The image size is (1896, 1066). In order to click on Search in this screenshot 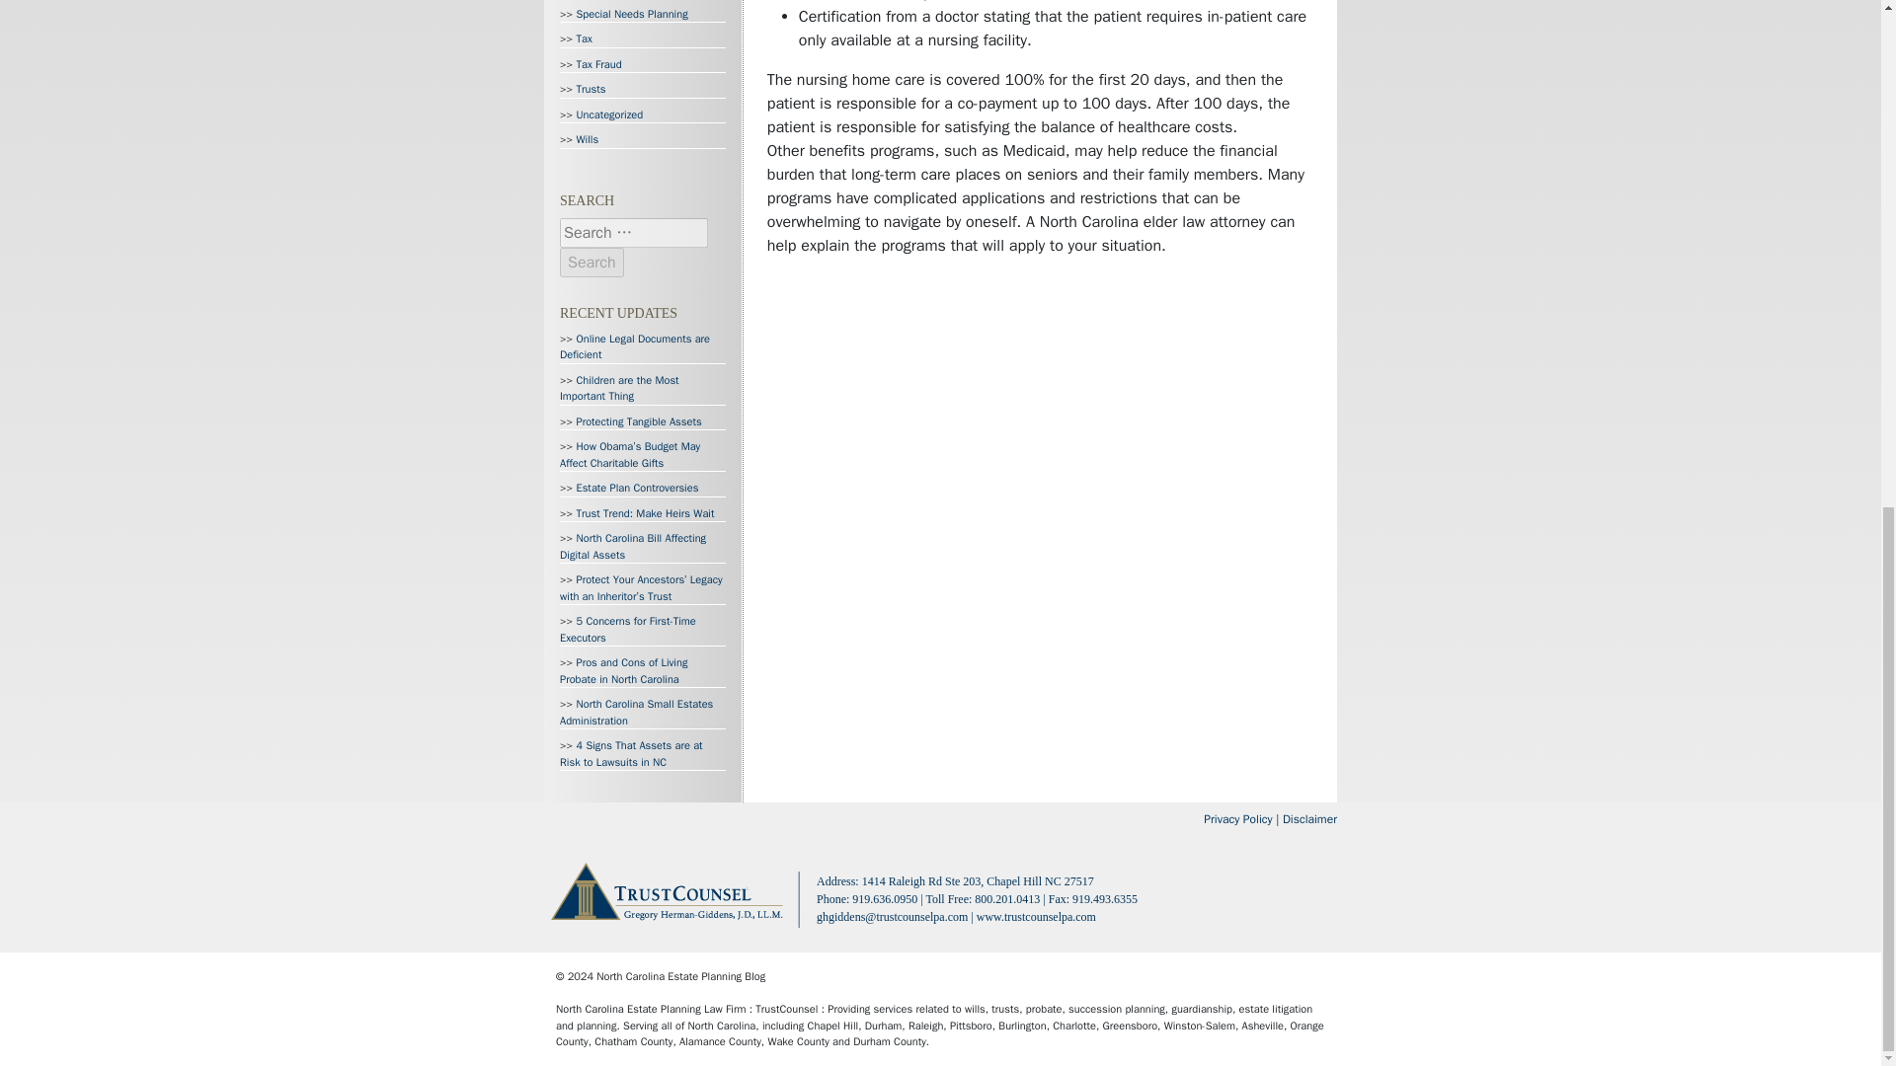, I will do `click(591, 261)`.